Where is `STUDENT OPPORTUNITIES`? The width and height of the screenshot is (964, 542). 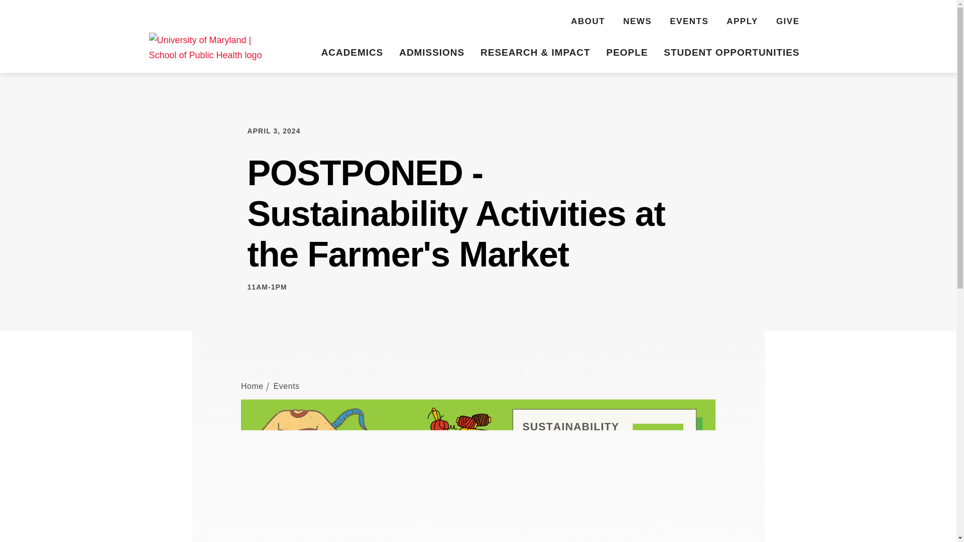 STUDENT OPPORTUNITIES is located at coordinates (731, 54).